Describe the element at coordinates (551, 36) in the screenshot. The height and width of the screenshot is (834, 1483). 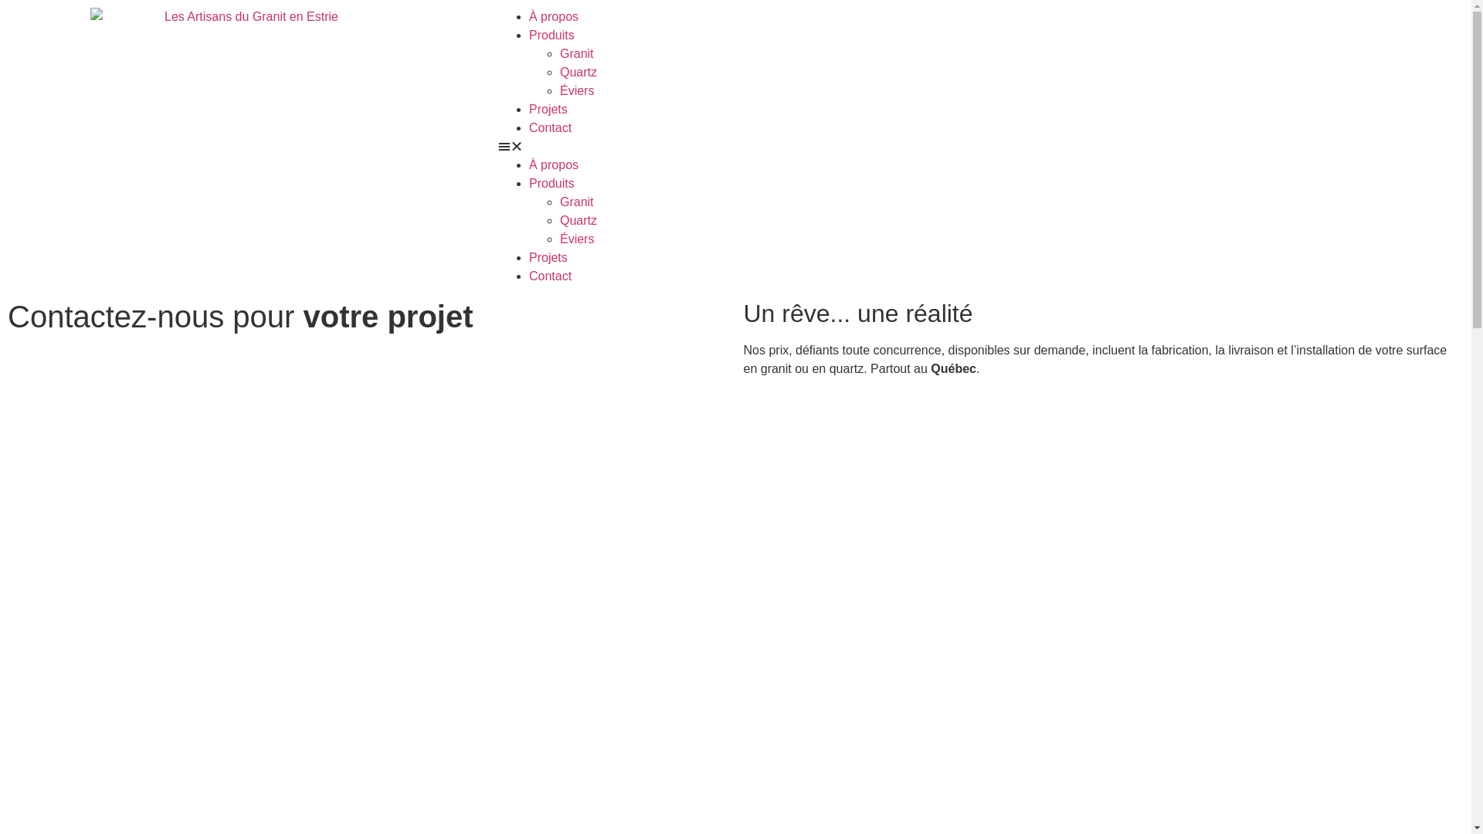
I see `Produits` at that location.